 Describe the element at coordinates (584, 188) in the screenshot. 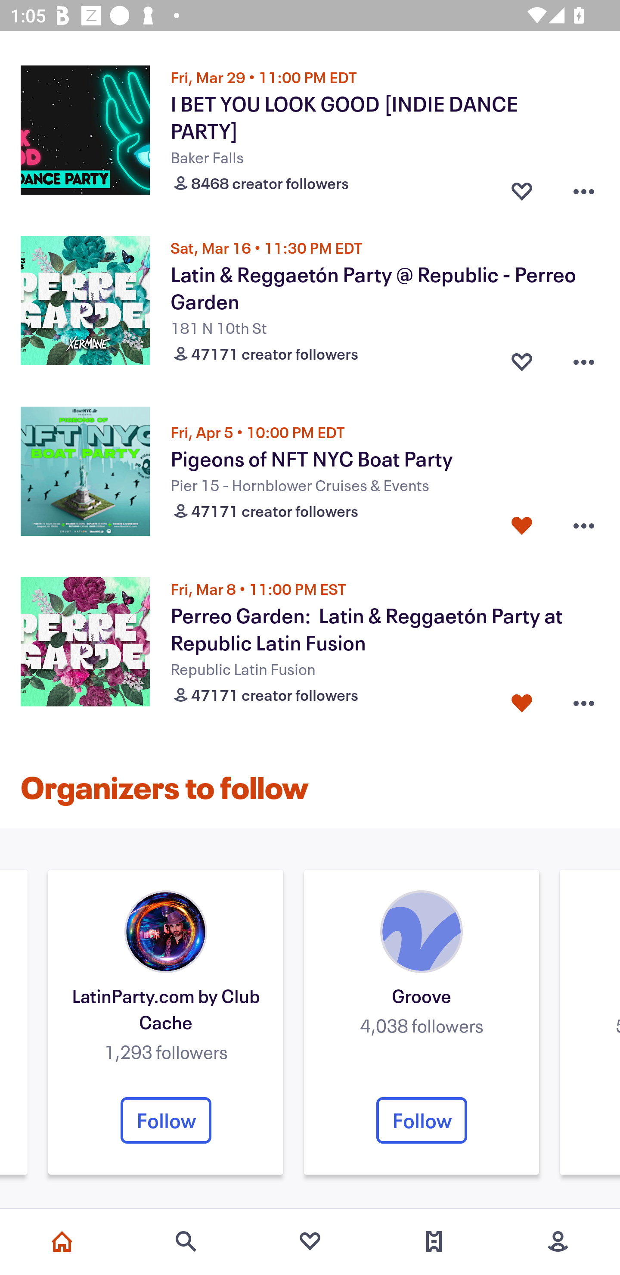

I see `Overflow menu button` at that location.